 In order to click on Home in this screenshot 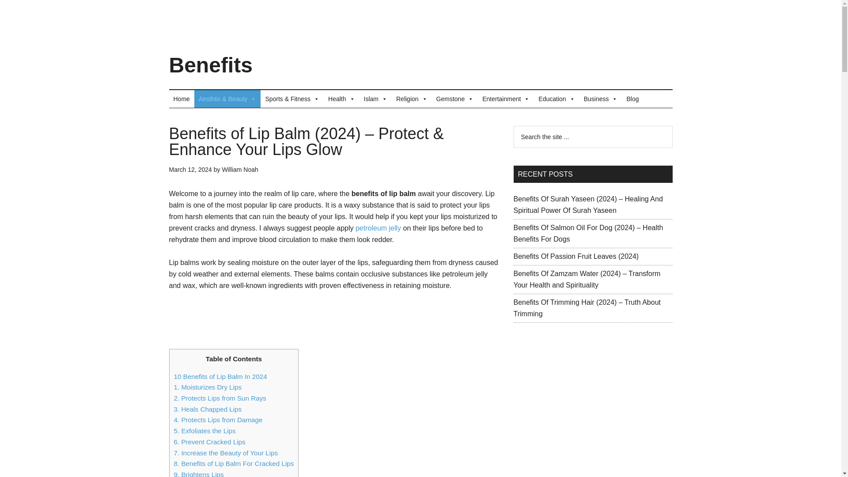, I will do `click(181, 99)`.